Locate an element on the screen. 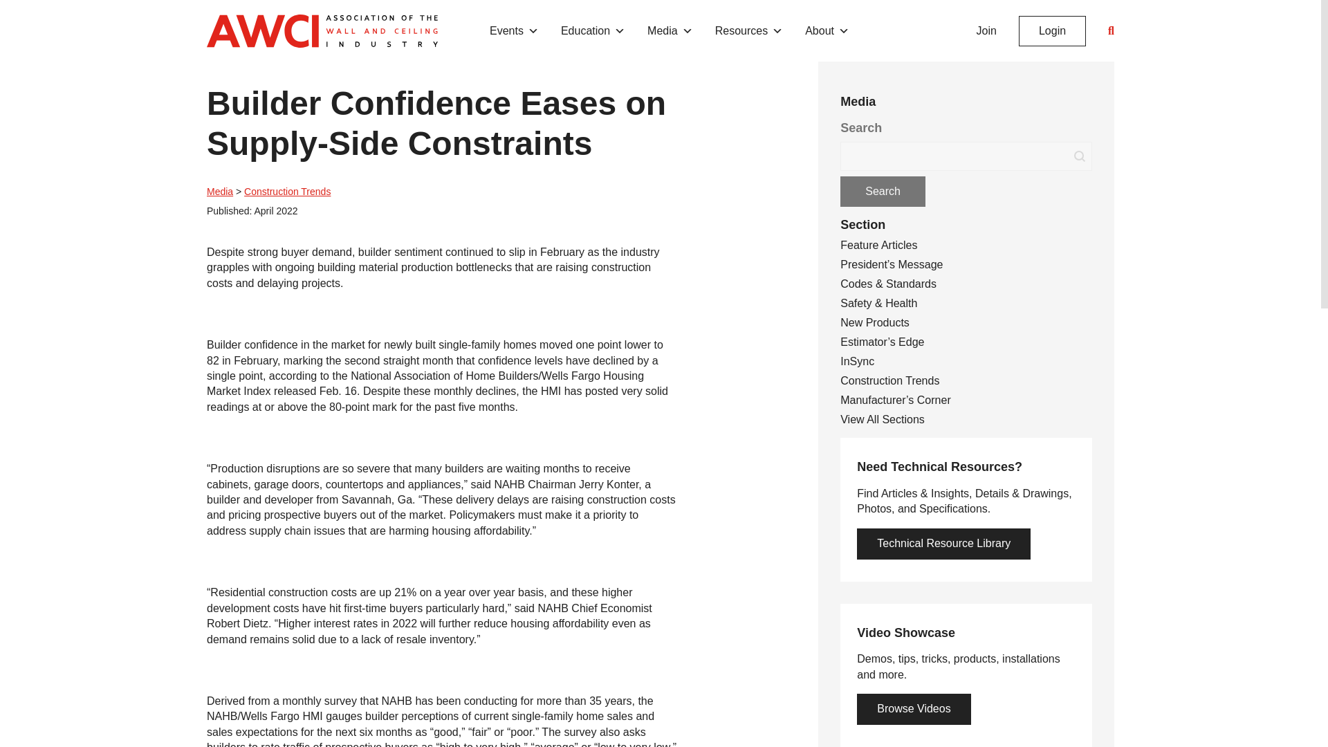  Education is located at coordinates (593, 30).